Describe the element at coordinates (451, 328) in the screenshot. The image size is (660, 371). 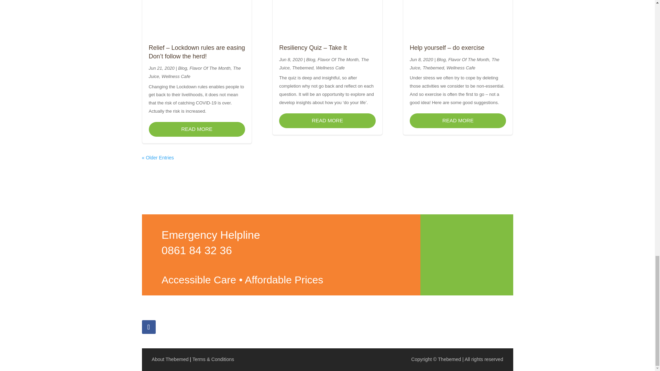
I see `Administered-by-MomTYB` at that location.